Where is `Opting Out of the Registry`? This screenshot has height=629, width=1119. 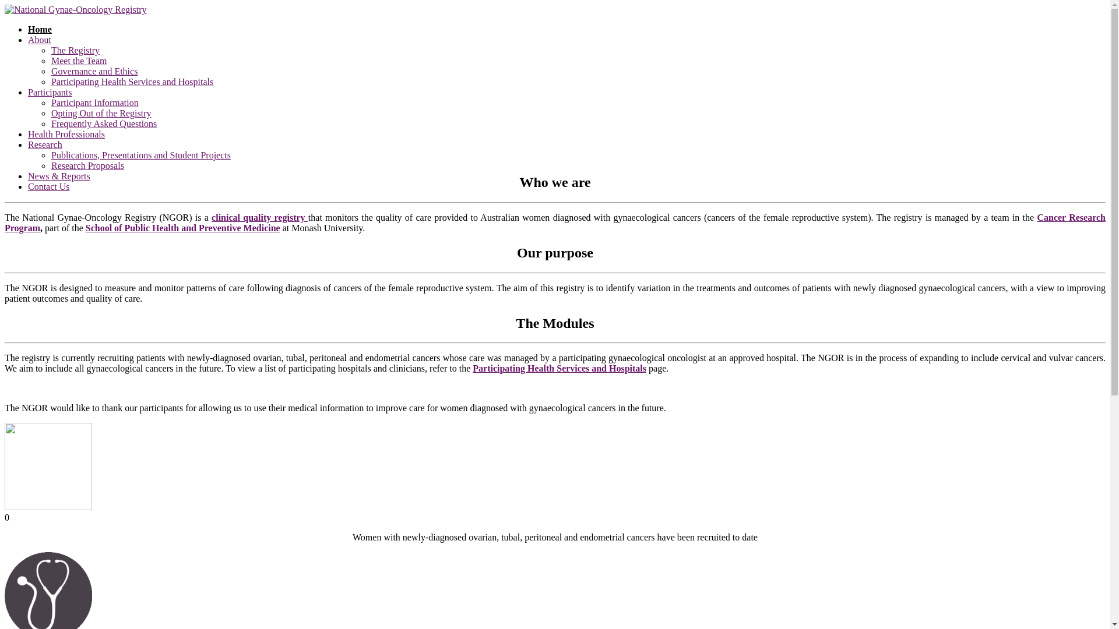
Opting Out of the Registry is located at coordinates (101, 113).